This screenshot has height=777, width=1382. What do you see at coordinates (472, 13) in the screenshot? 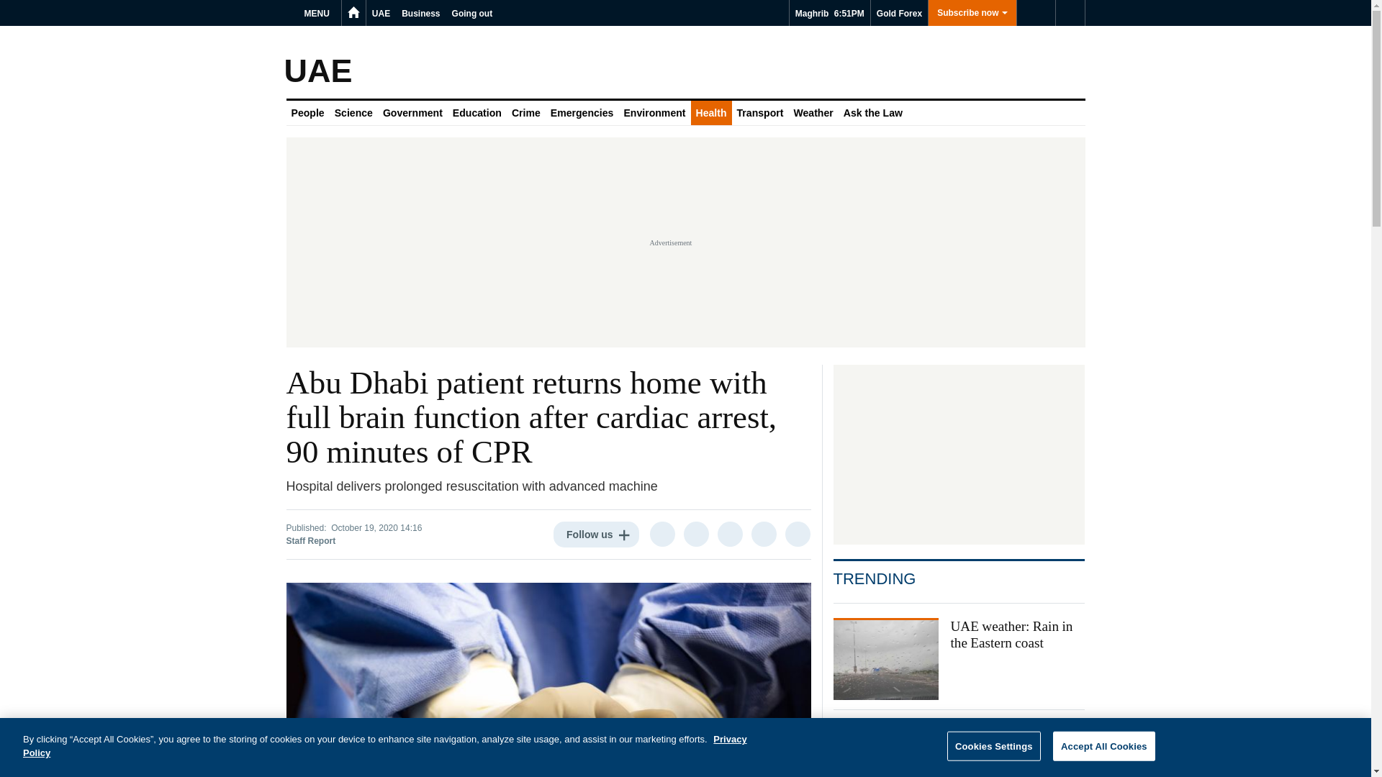
I see `Going out` at bounding box center [472, 13].